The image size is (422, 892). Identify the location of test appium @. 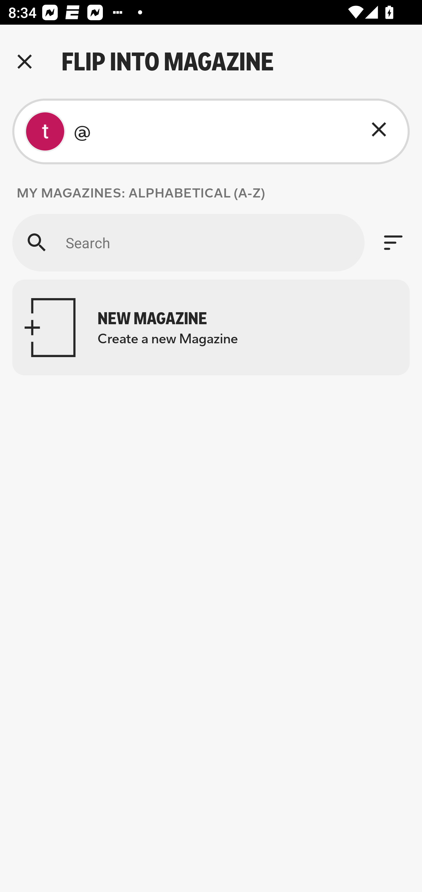
(211, 131).